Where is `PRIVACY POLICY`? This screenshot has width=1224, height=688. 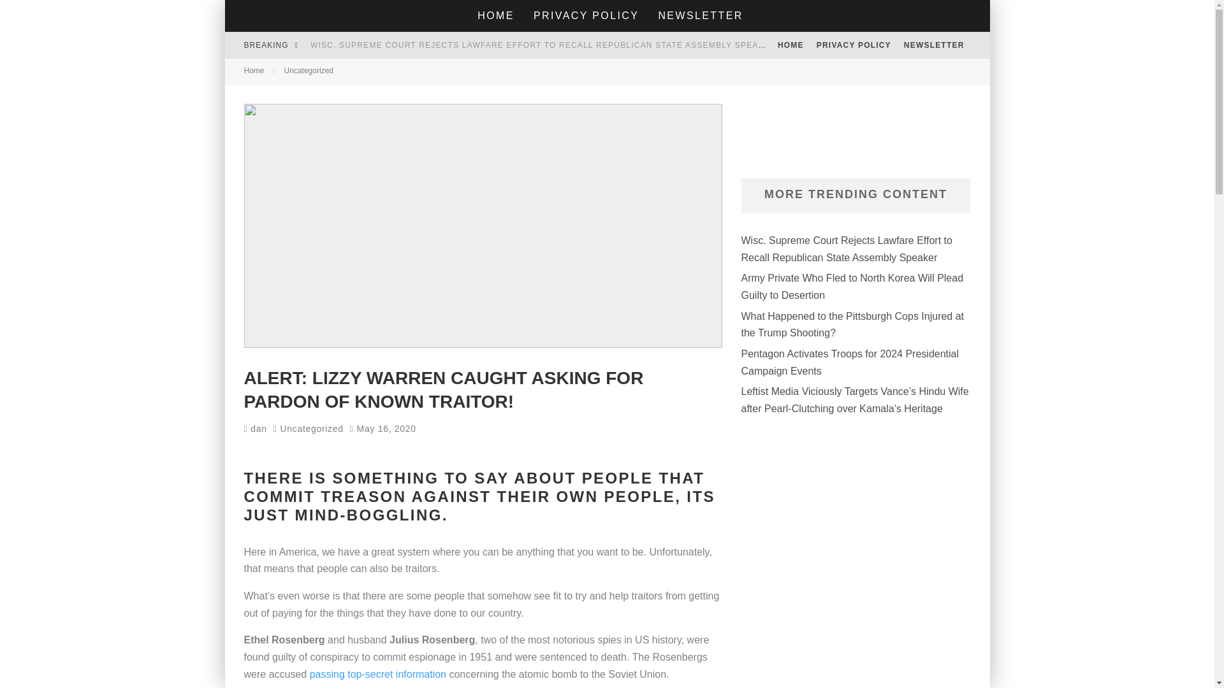
PRIVACY POLICY is located at coordinates (586, 15).